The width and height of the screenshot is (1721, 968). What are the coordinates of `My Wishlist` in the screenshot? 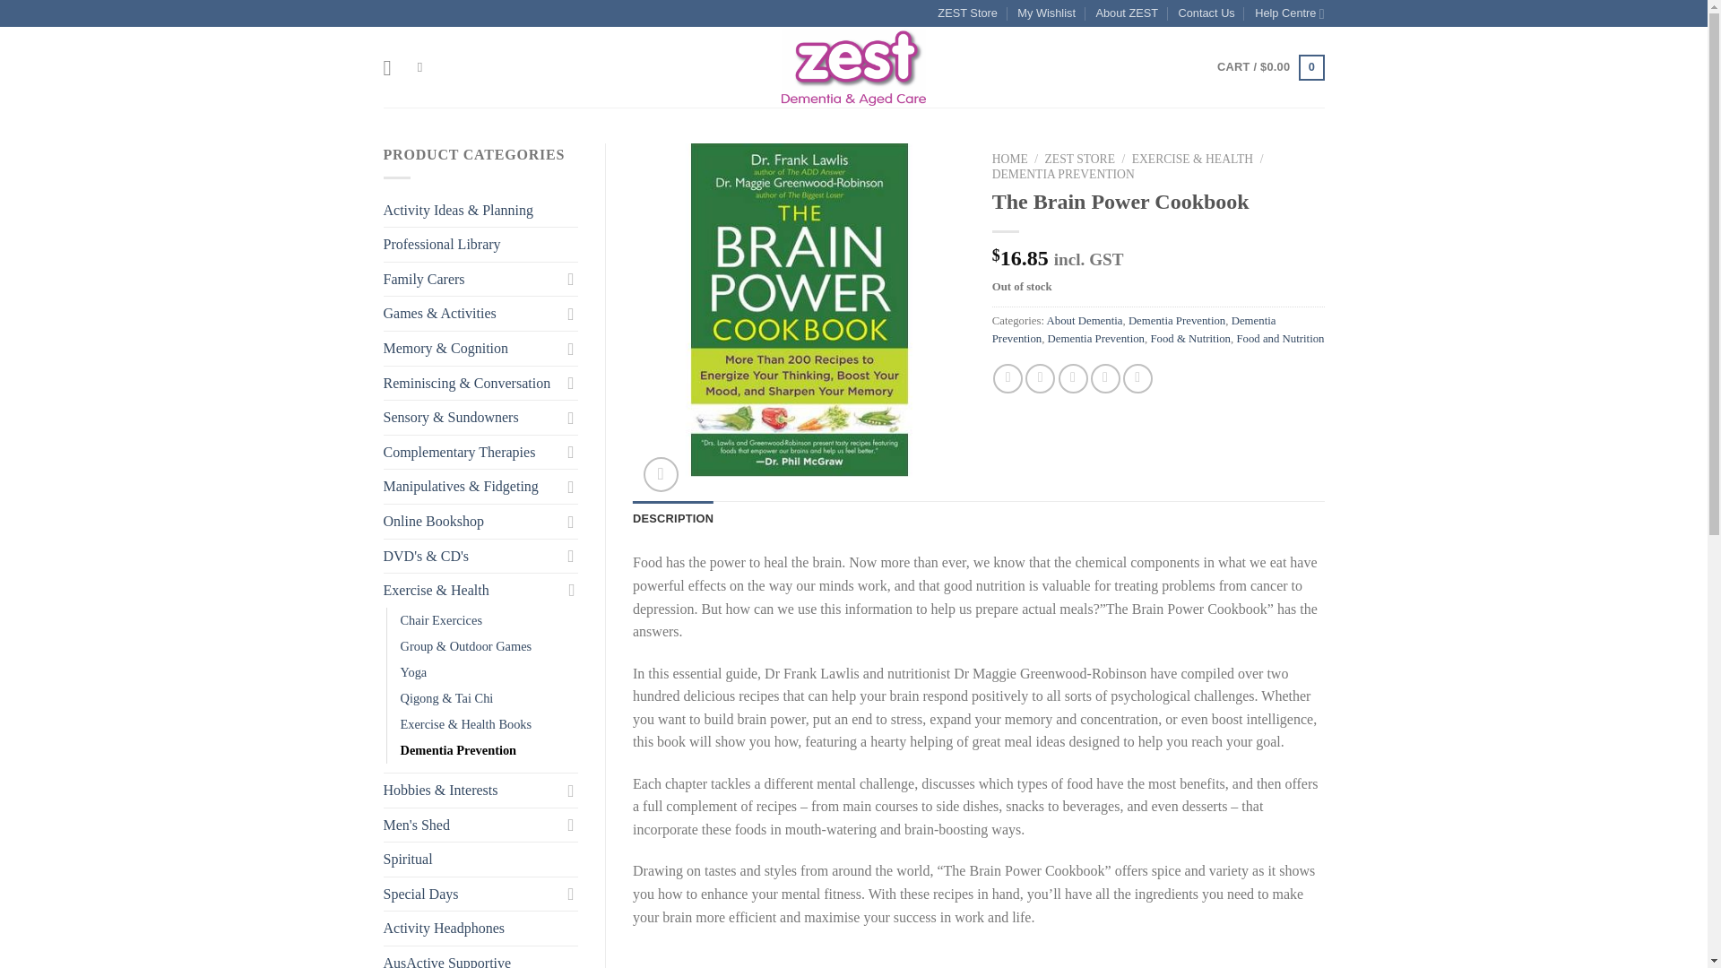 It's located at (1046, 13).